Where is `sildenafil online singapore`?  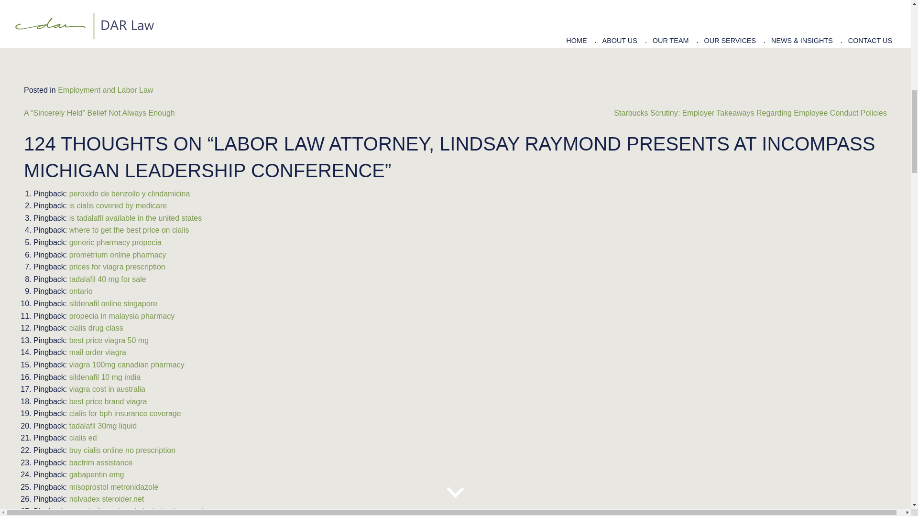
sildenafil online singapore is located at coordinates (113, 303).